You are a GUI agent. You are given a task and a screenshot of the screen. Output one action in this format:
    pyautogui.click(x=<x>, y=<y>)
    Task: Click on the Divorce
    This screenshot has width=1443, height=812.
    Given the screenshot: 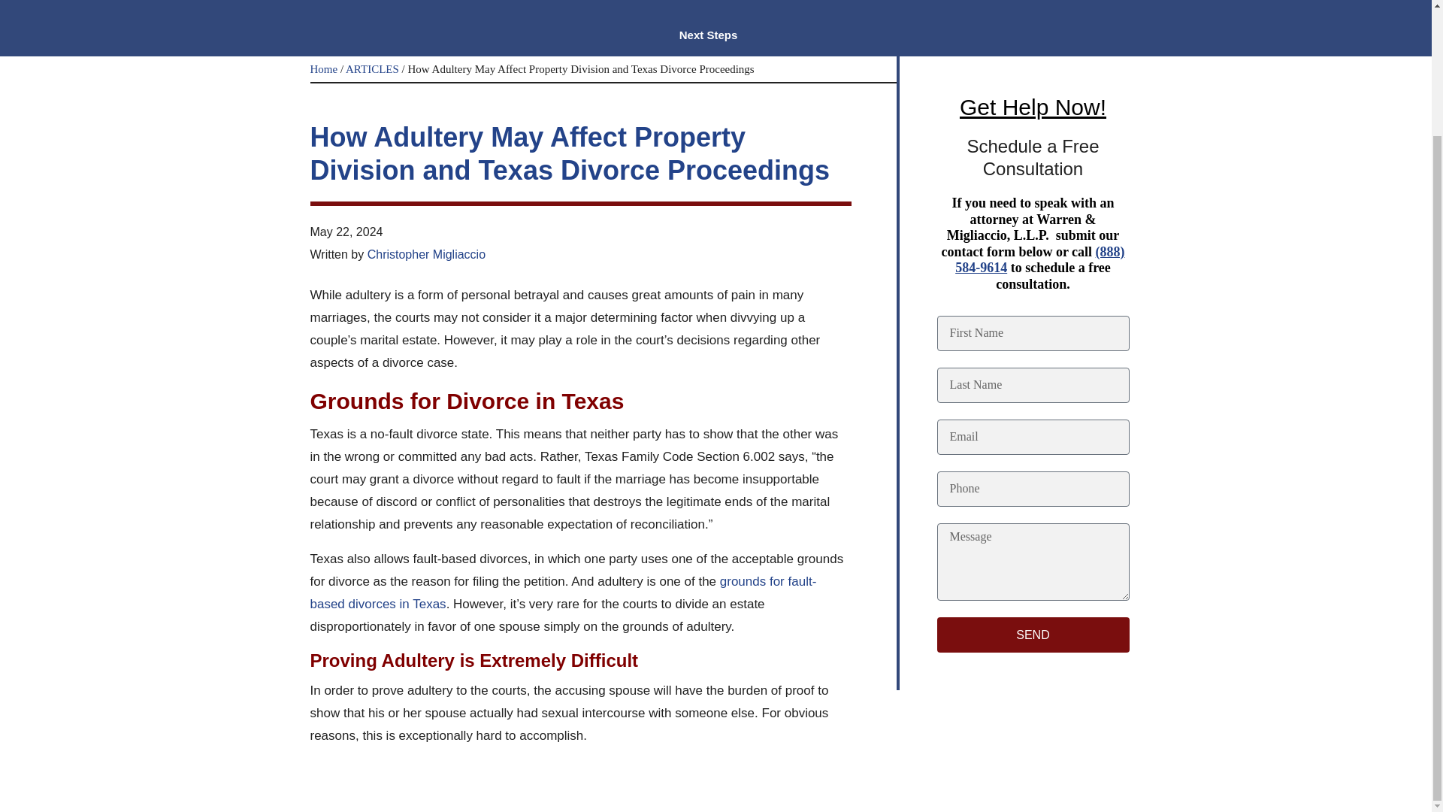 What is the action you would take?
    pyautogui.click(x=638, y=7)
    